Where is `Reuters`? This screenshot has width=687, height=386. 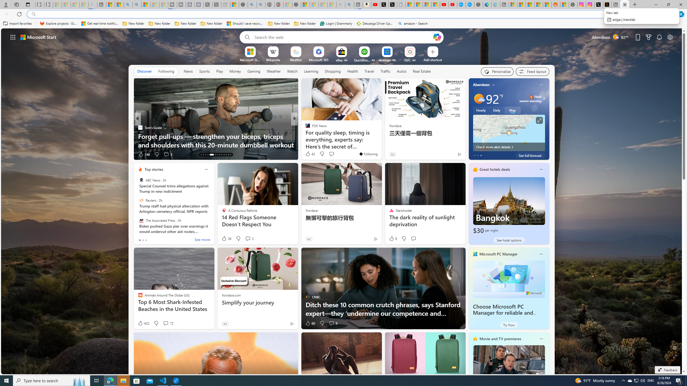
Reuters is located at coordinates (141, 200).